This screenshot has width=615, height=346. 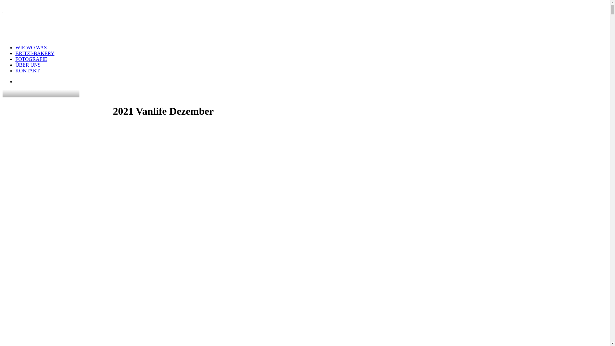 What do you see at coordinates (31, 47) in the screenshot?
I see `WIE WO WAS` at bounding box center [31, 47].